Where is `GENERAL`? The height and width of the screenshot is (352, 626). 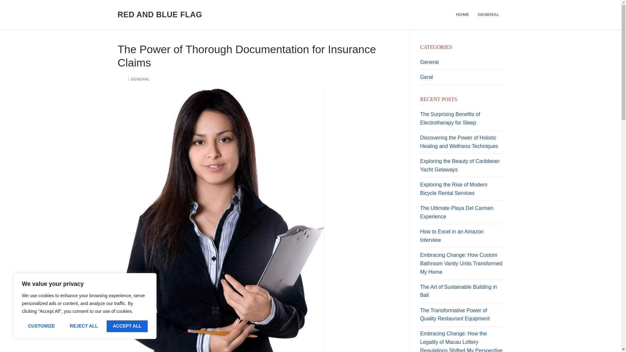 GENERAL is located at coordinates (488, 14).